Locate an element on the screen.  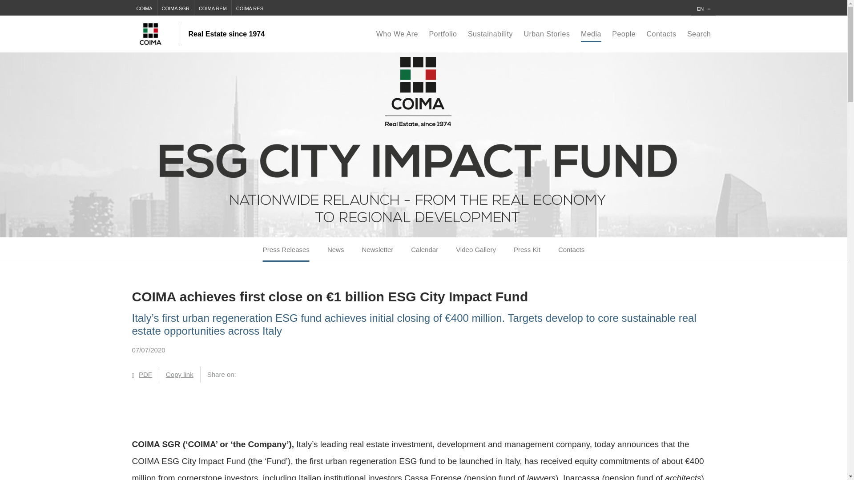
Sustainability is located at coordinates (490, 34).